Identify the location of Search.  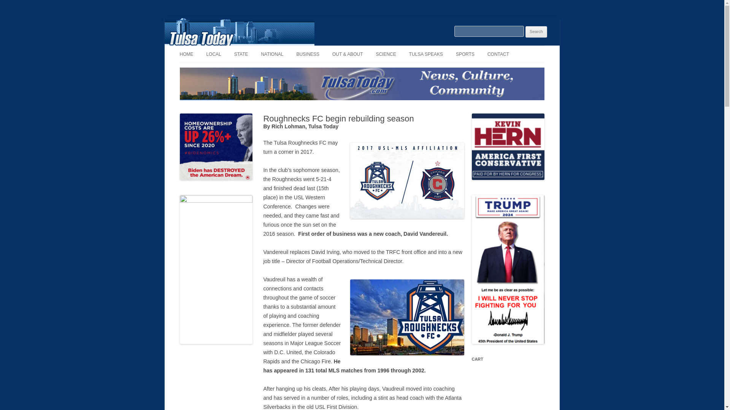
(536, 32).